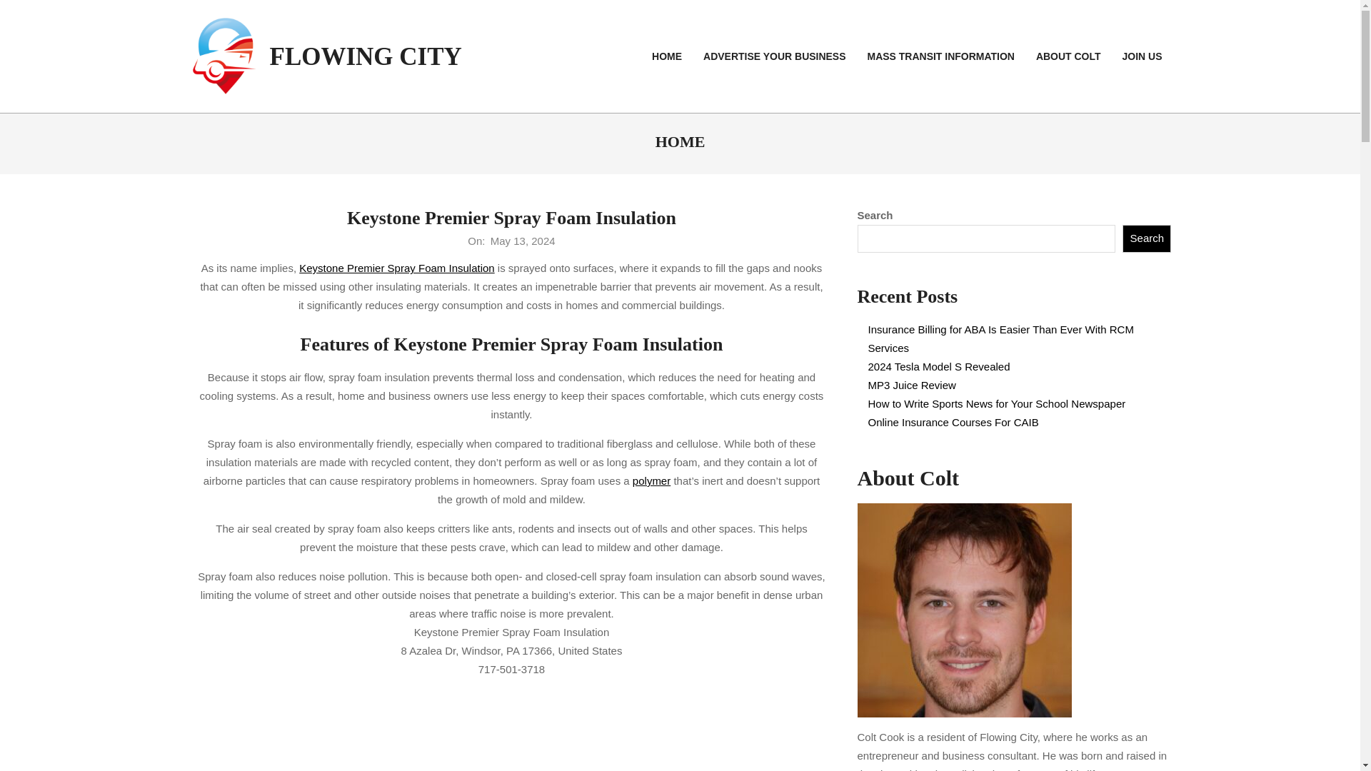 This screenshot has width=1371, height=771. What do you see at coordinates (651, 480) in the screenshot?
I see `polymer` at bounding box center [651, 480].